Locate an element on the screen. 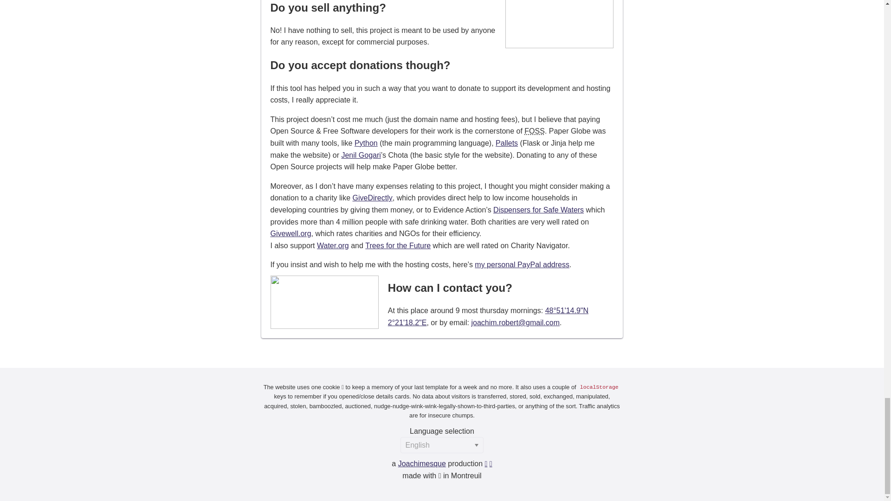  Water.org is located at coordinates (333, 245).